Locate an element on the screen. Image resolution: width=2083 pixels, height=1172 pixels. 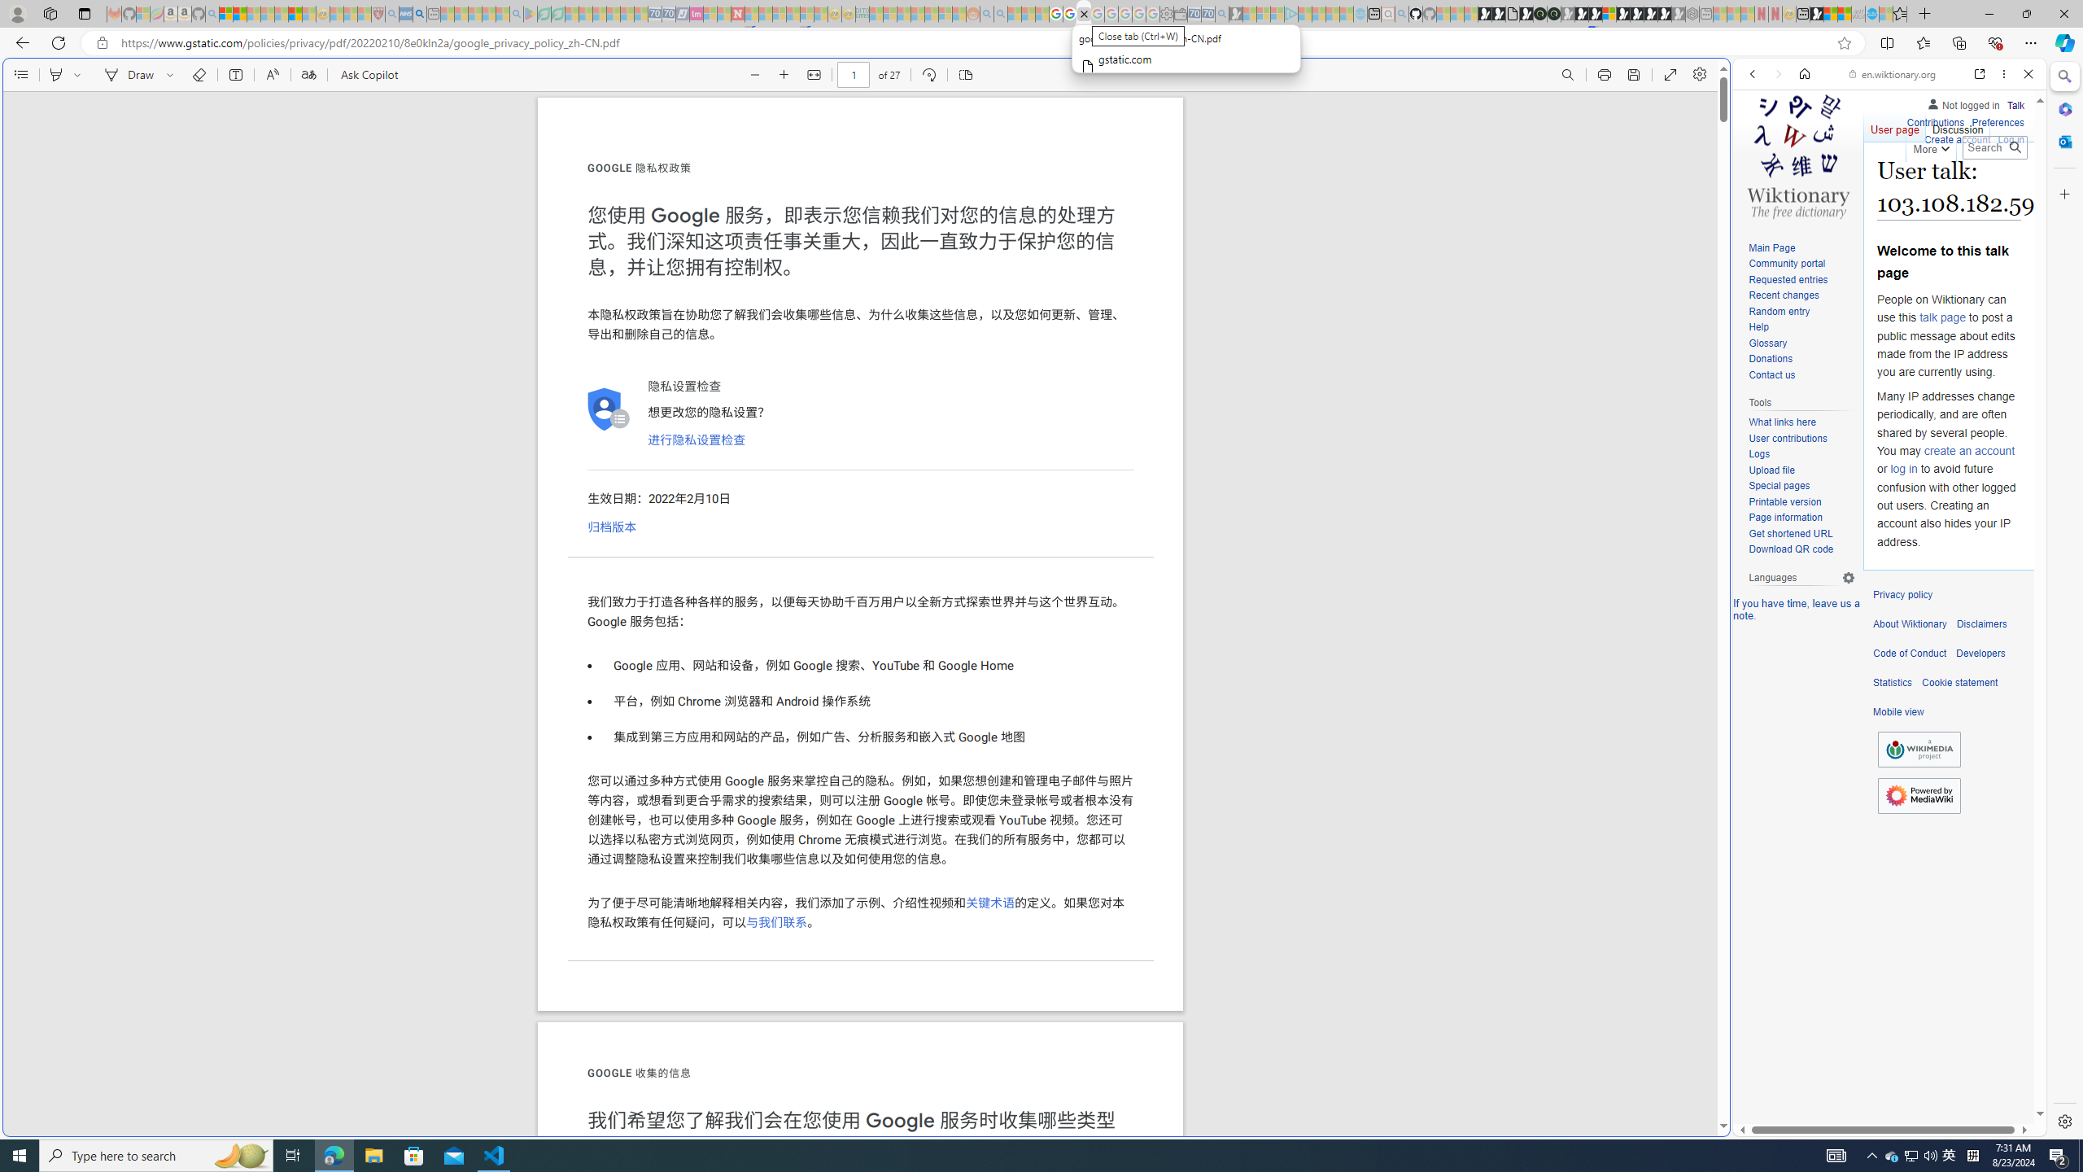
NCL Adult Asthma Inhaler Choice Guideline - Sleeping is located at coordinates (406, 14).